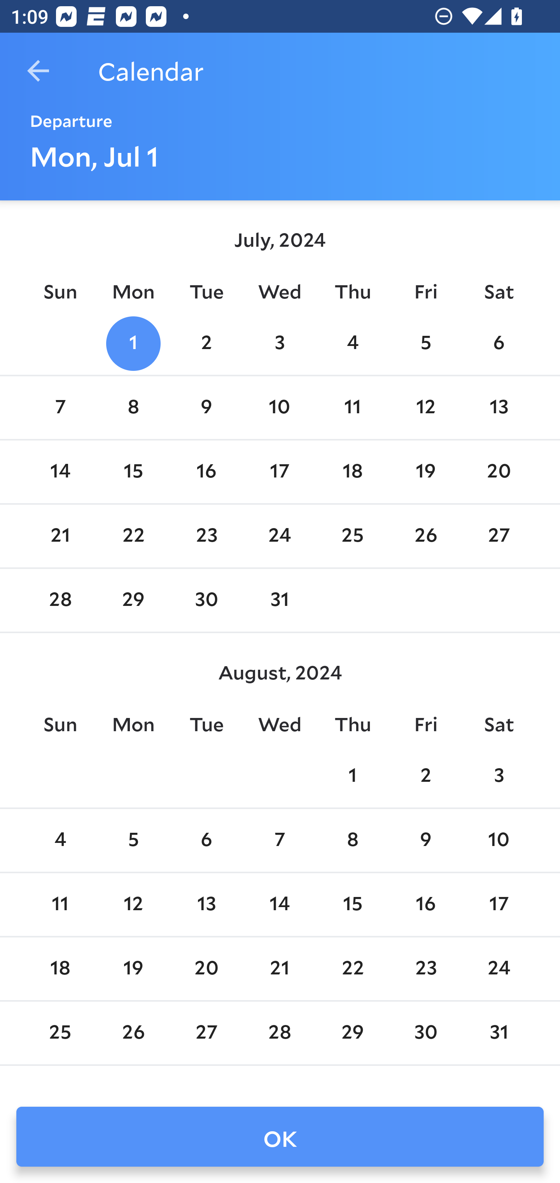 Image resolution: width=560 pixels, height=1183 pixels. I want to click on 6, so click(206, 841).